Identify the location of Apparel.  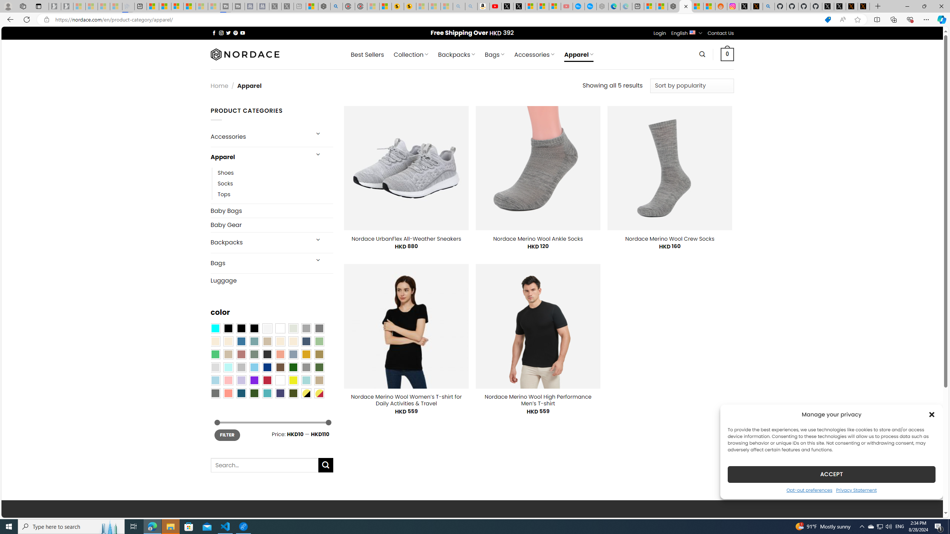
(259, 157).